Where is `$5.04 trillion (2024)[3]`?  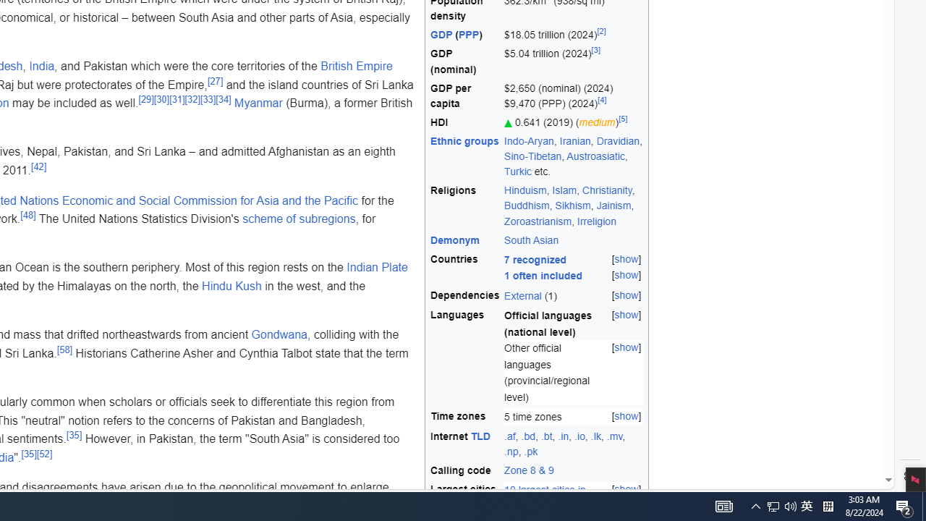 $5.04 trillion (2024)[3] is located at coordinates (574, 62).